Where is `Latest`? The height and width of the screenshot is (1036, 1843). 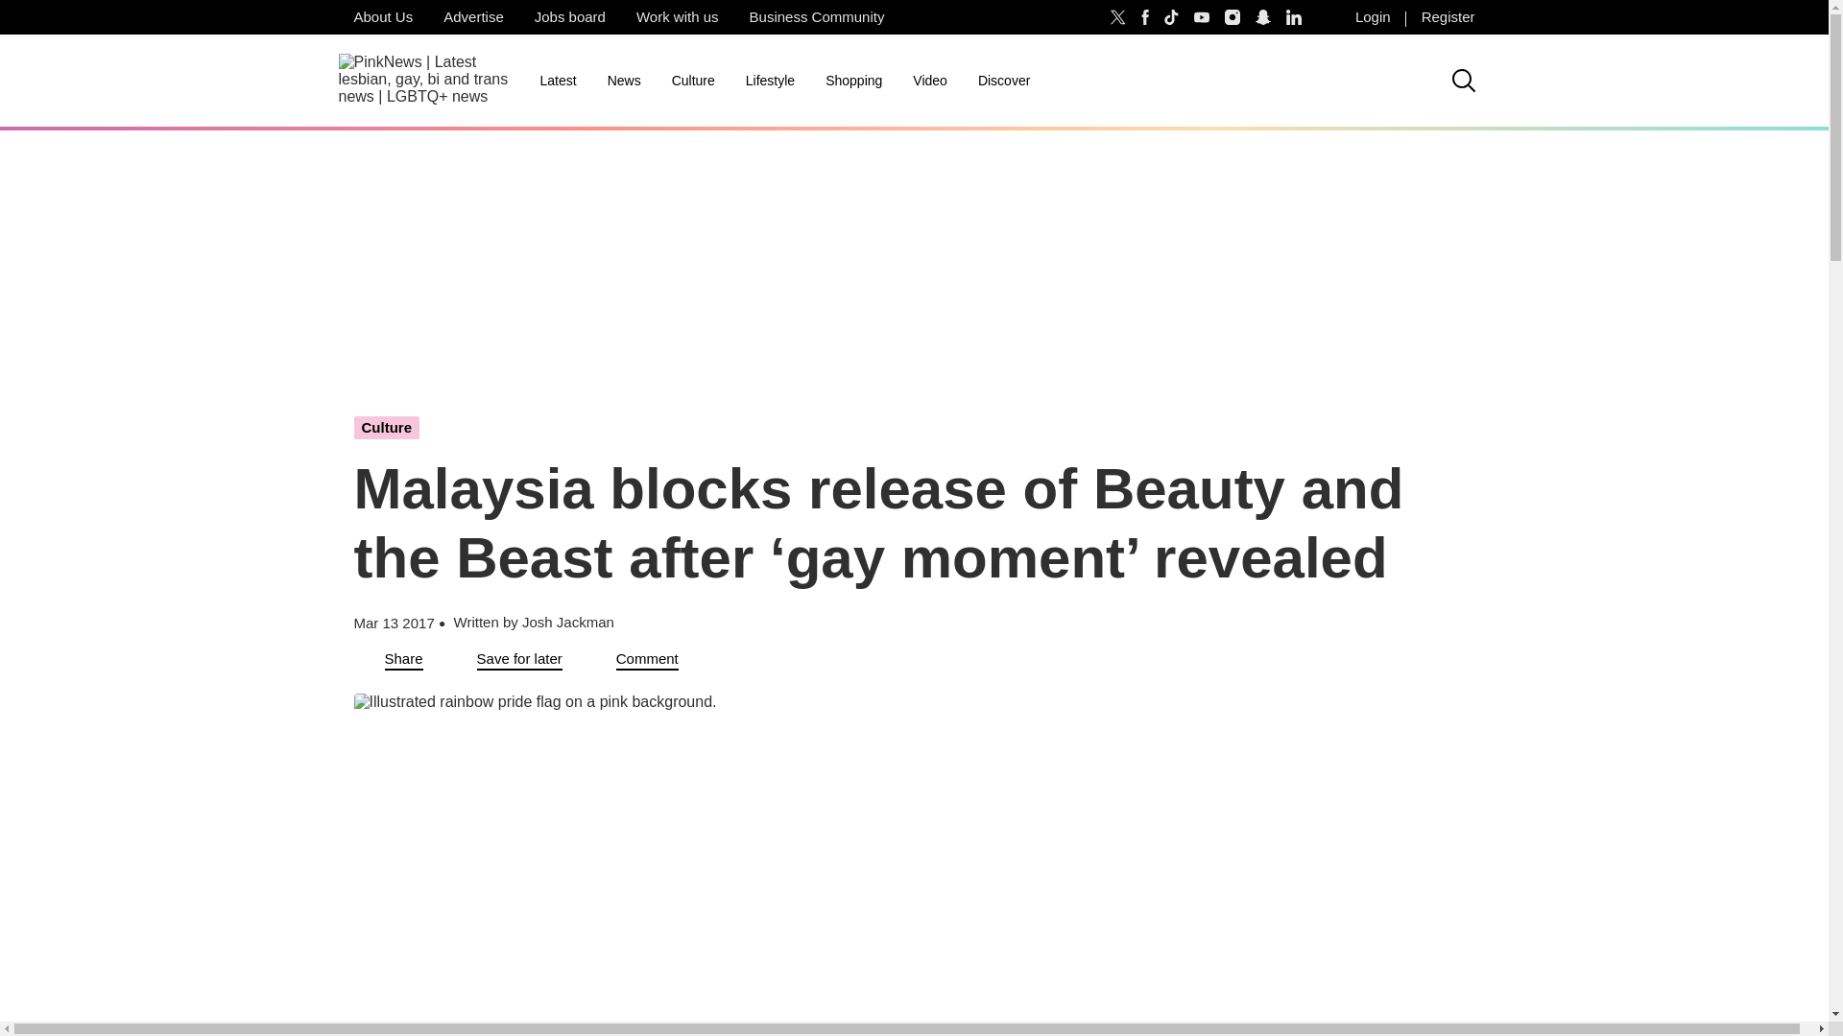 Latest is located at coordinates (557, 81).